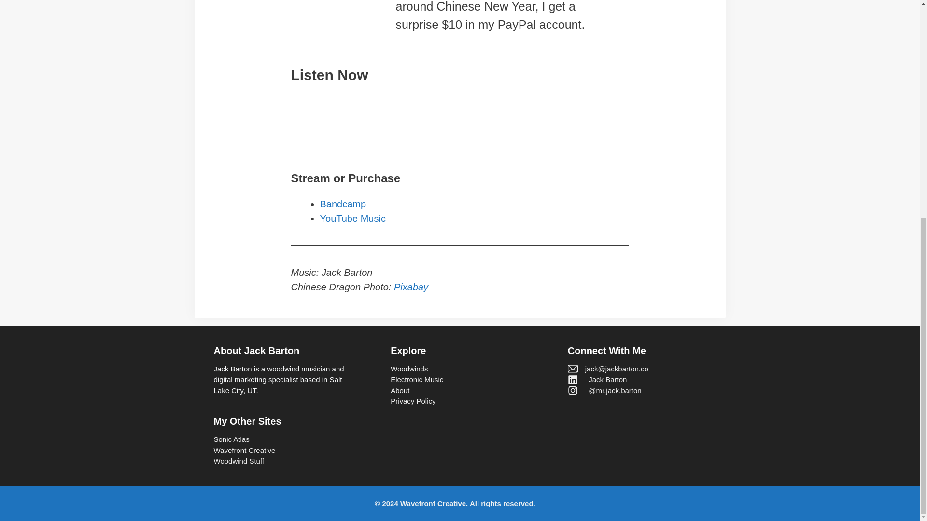  I want to click on Pixabay, so click(411, 287).